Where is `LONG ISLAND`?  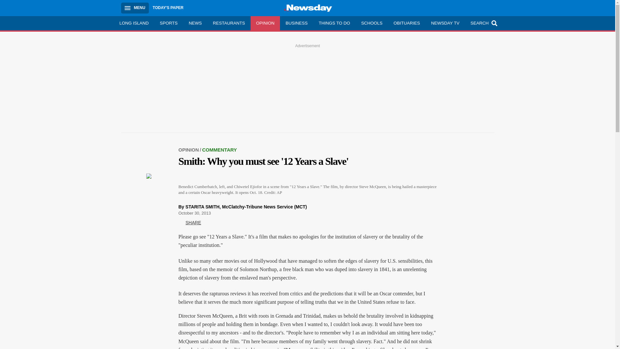 LONG ISLAND is located at coordinates (134, 23).